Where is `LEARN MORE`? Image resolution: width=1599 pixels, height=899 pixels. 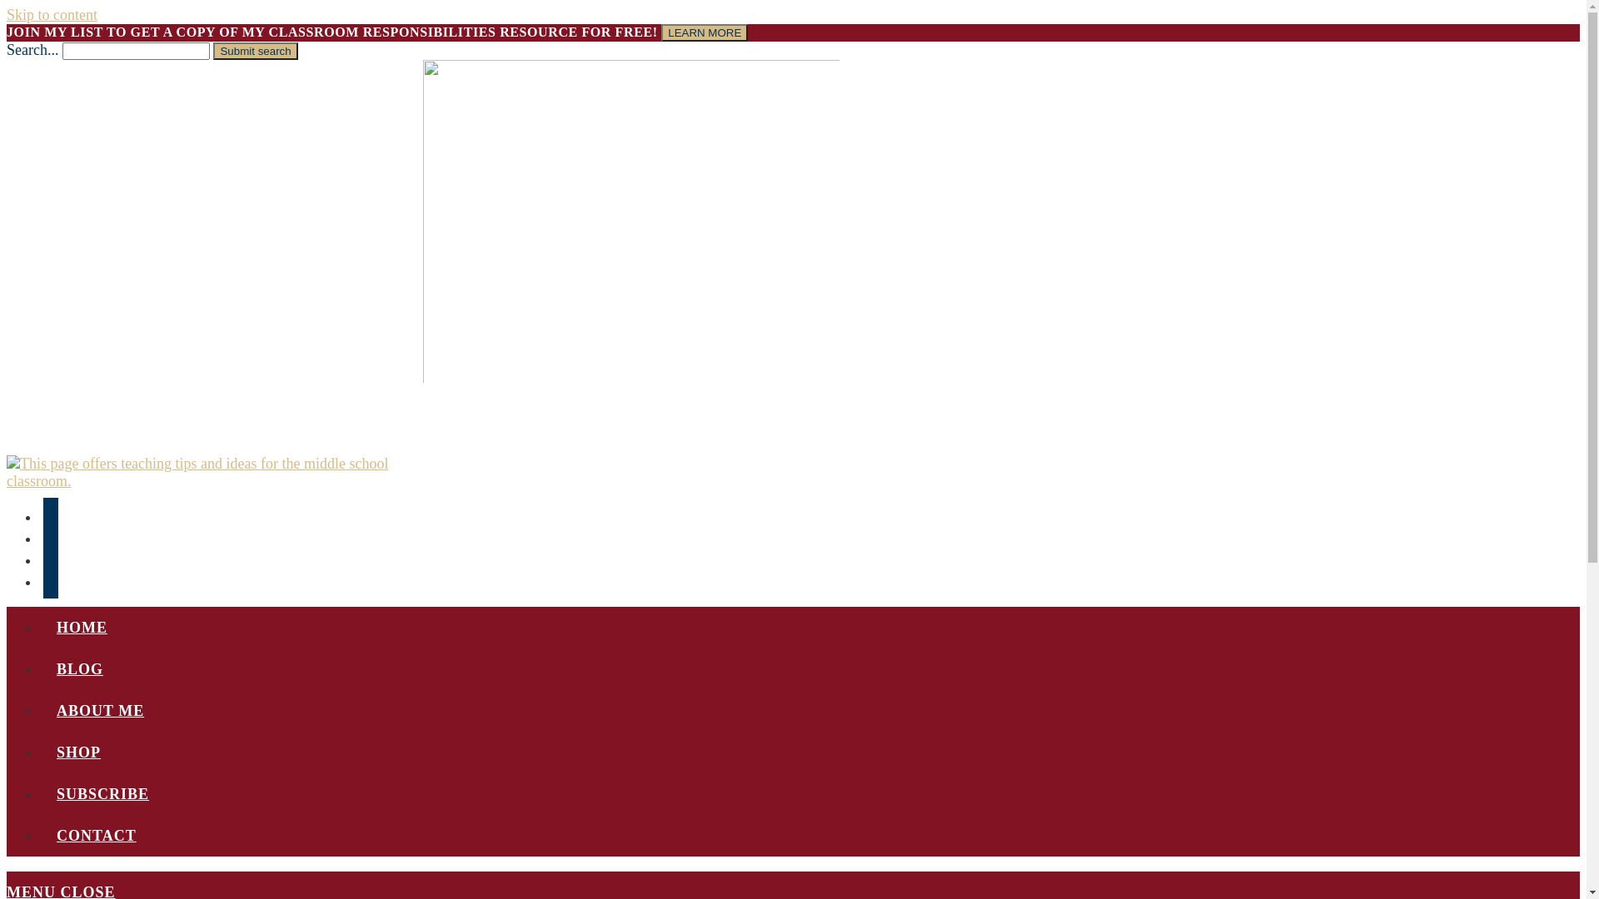 LEARN MORE is located at coordinates (705, 33).